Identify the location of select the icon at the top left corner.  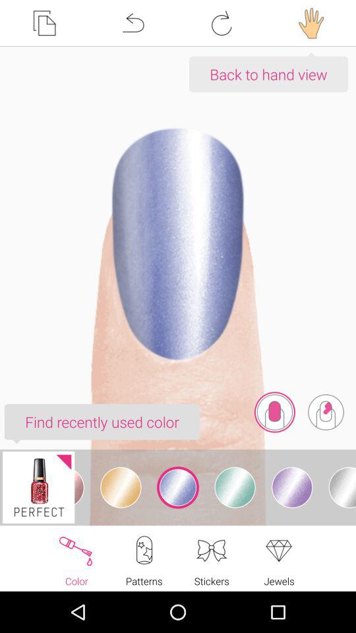
(44, 23).